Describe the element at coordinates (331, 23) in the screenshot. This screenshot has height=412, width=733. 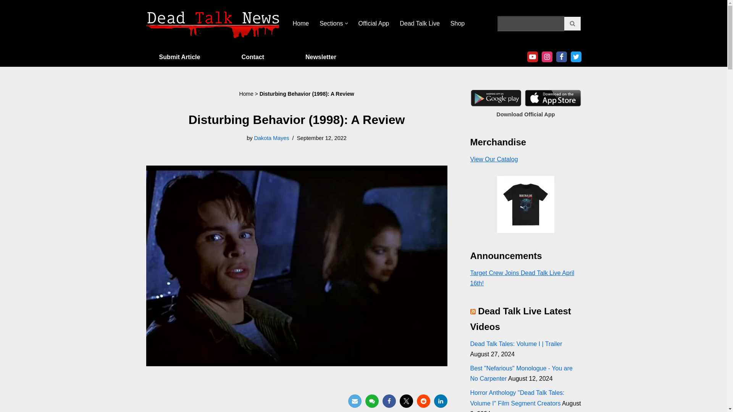
I see `Sections` at that location.